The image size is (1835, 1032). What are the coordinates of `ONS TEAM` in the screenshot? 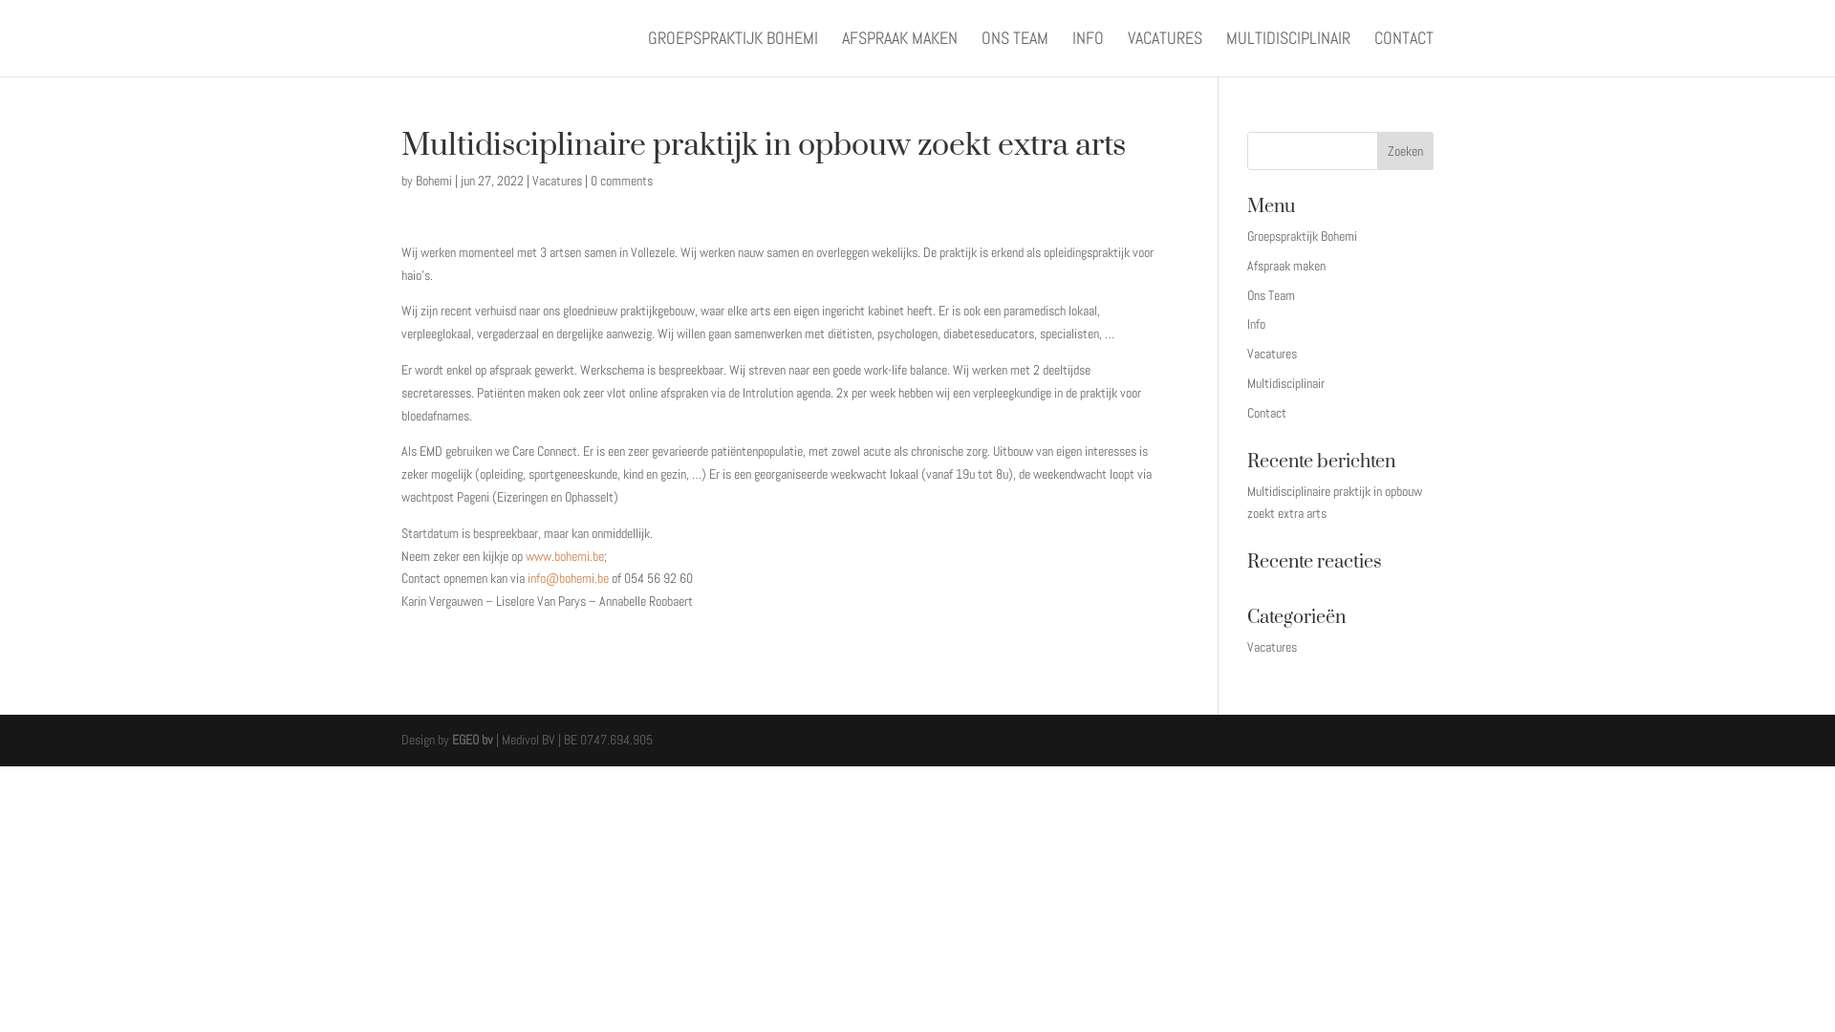 It's located at (1015, 54).